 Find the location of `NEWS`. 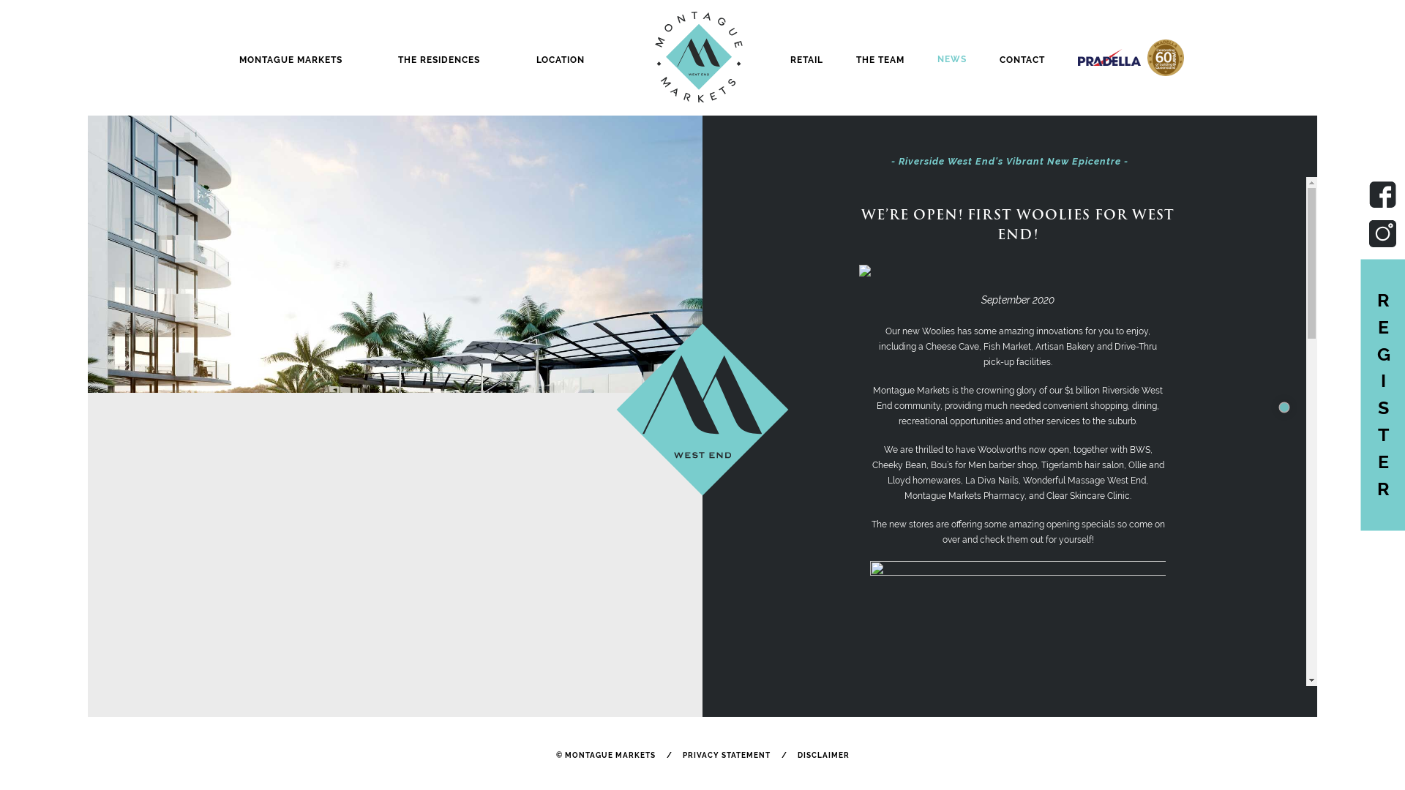

NEWS is located at coordinates (952, 59).